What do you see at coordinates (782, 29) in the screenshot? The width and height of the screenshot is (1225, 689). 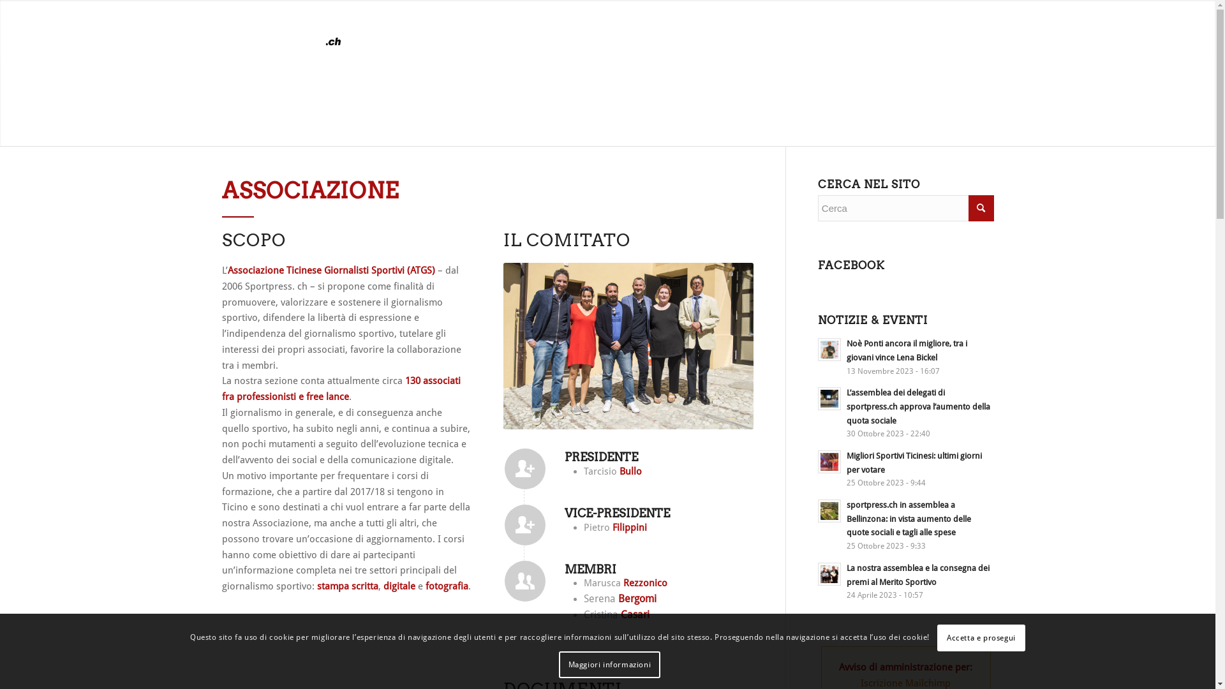 I see `CONTATTO` at bounding box center [782, 29].